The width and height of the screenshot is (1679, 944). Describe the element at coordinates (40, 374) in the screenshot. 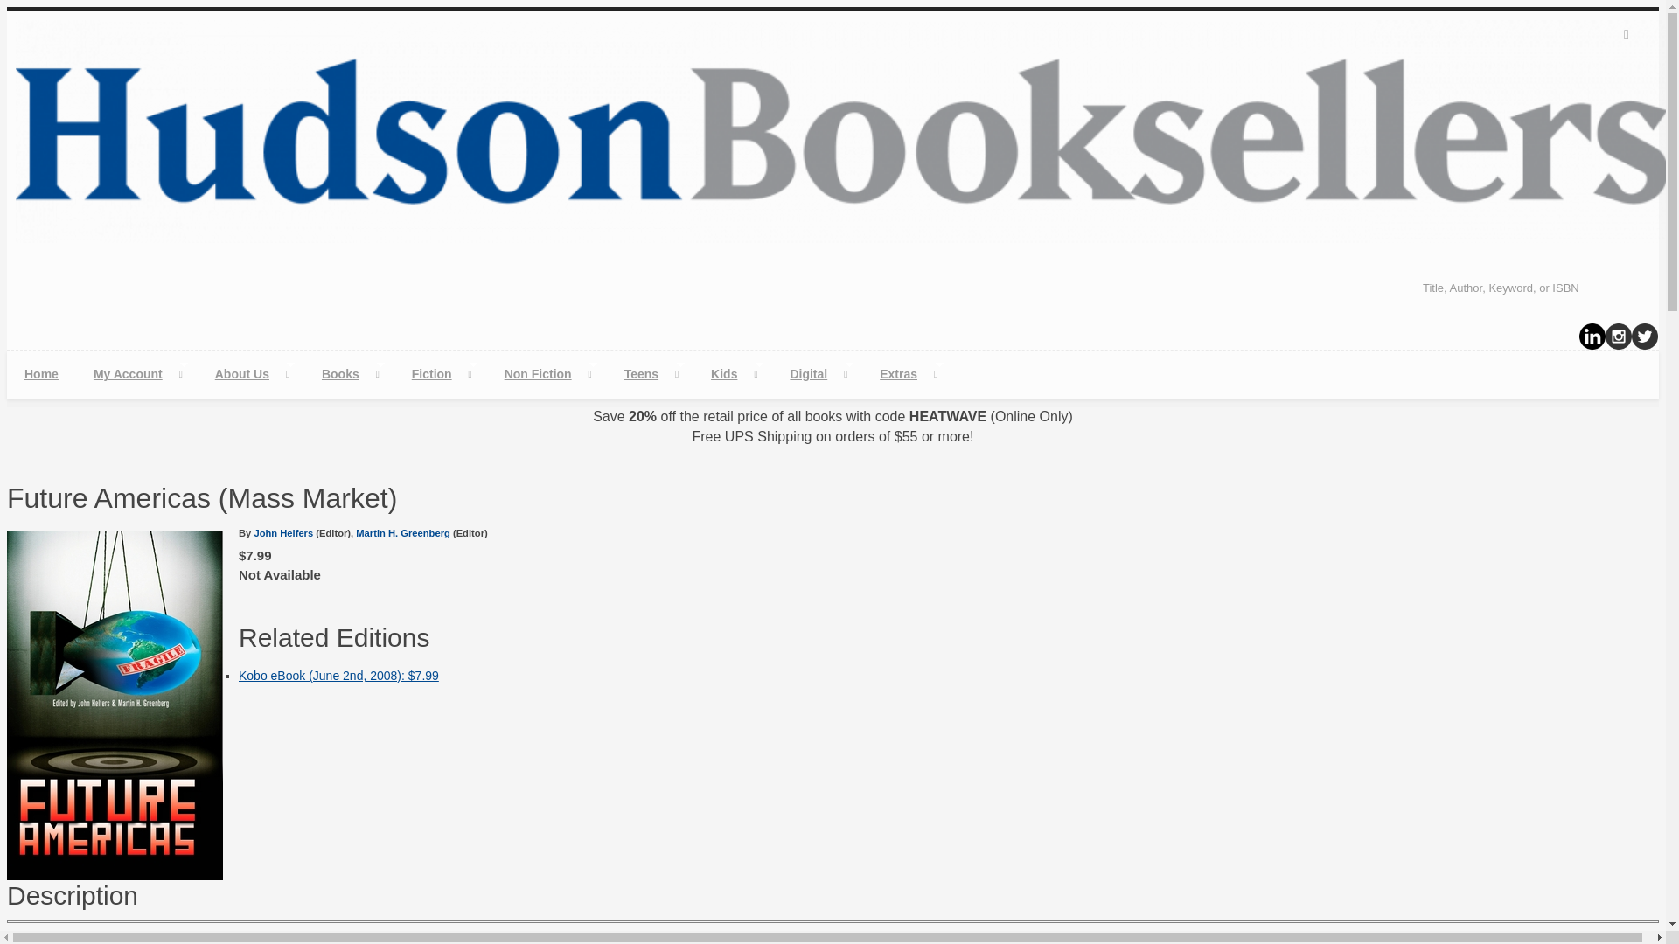

I see `Home` at that location.